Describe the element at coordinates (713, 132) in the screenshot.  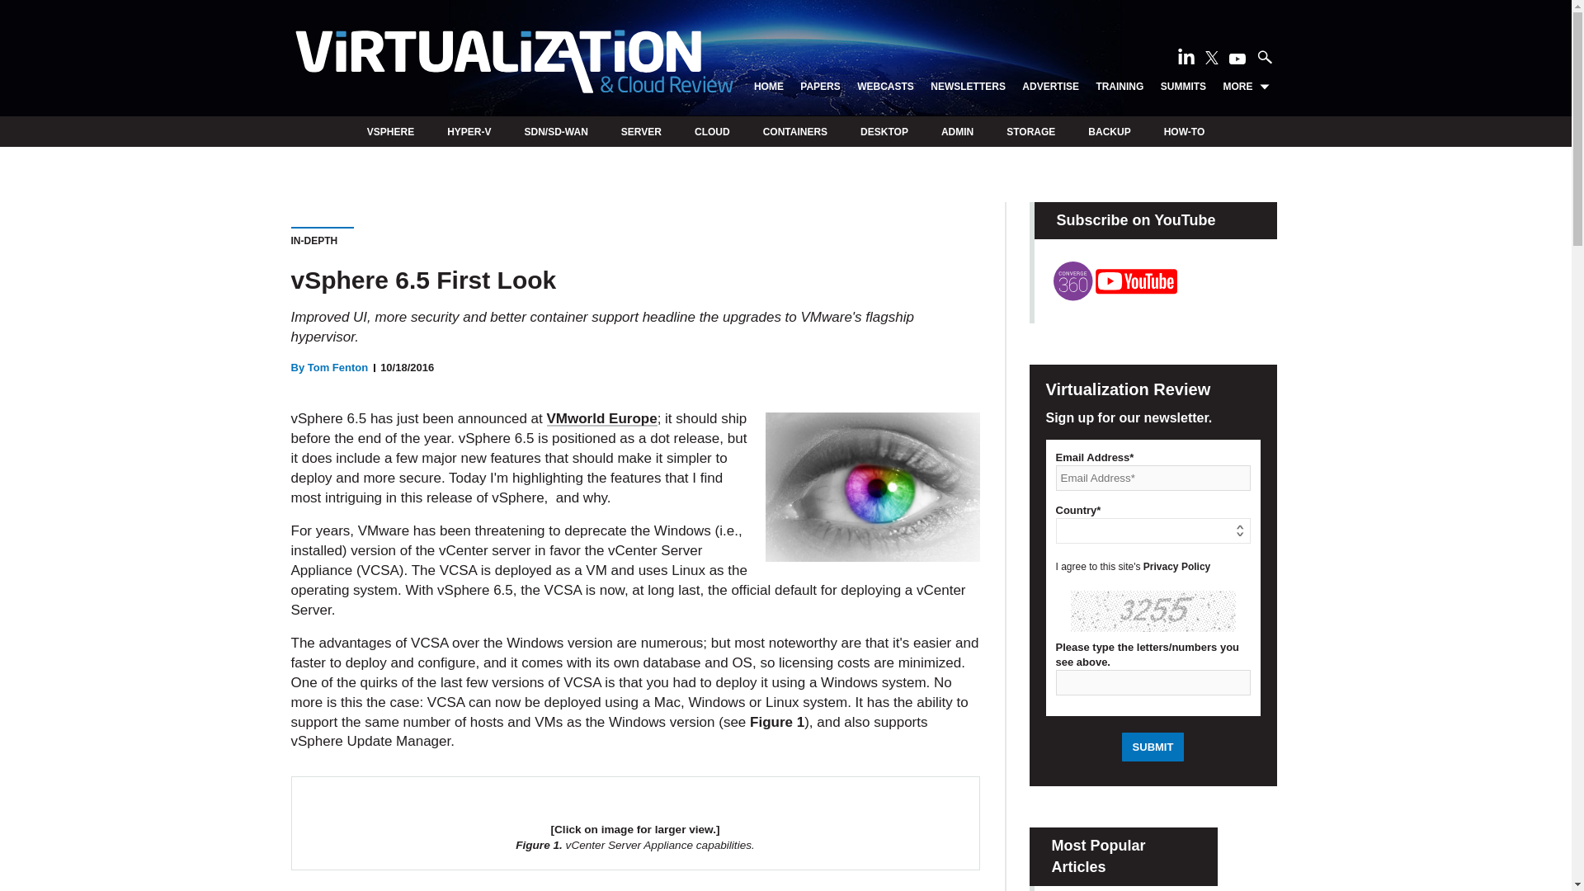
I see `CLOUD` at that location.